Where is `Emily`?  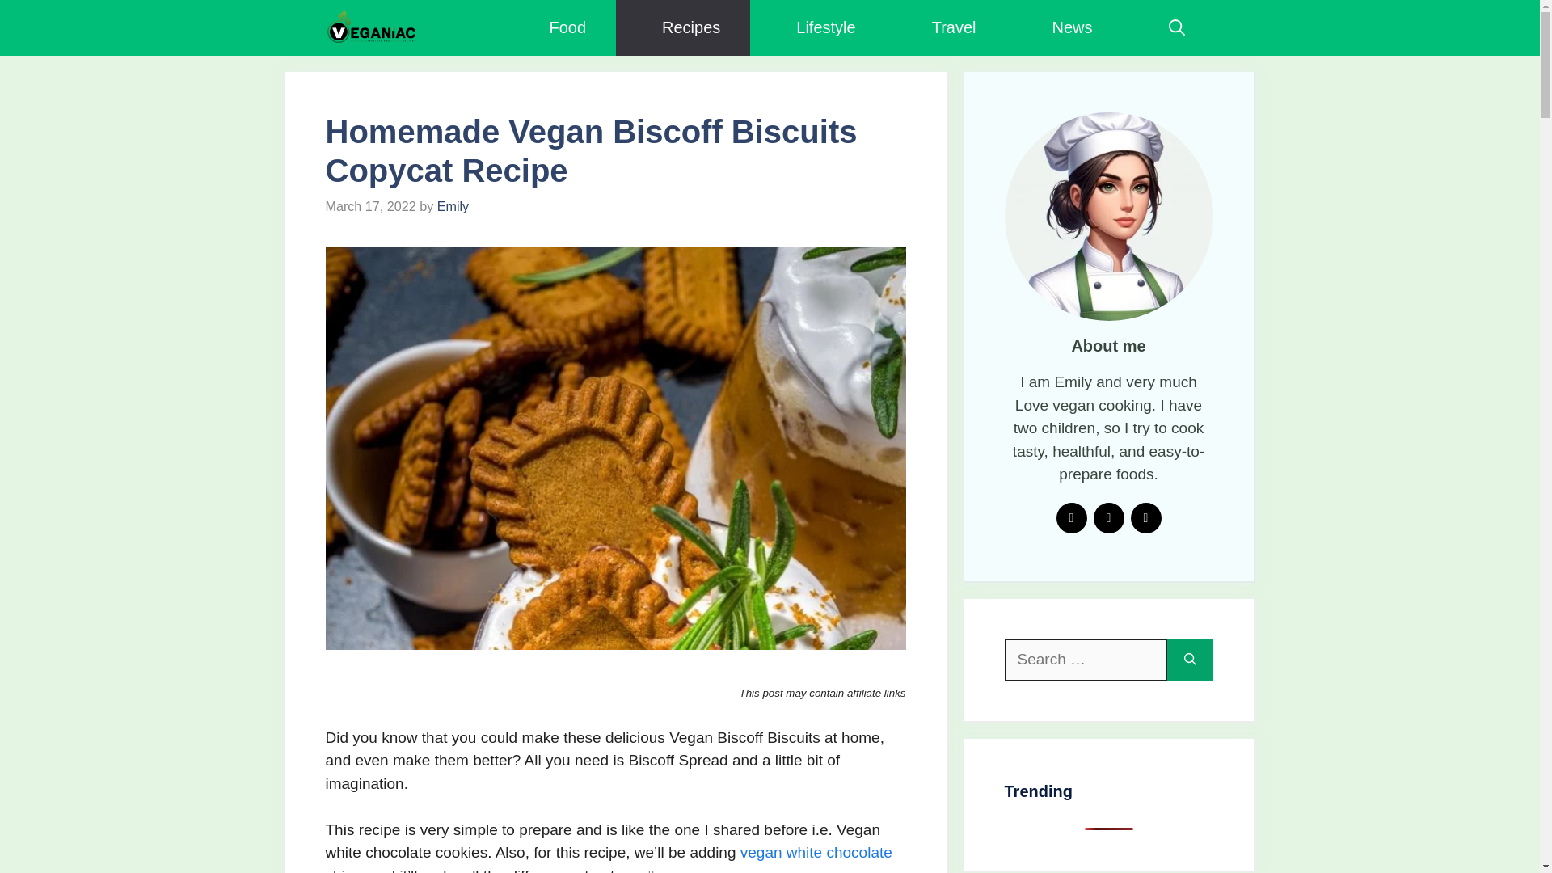
Emily is located at coordinates (453, 205).